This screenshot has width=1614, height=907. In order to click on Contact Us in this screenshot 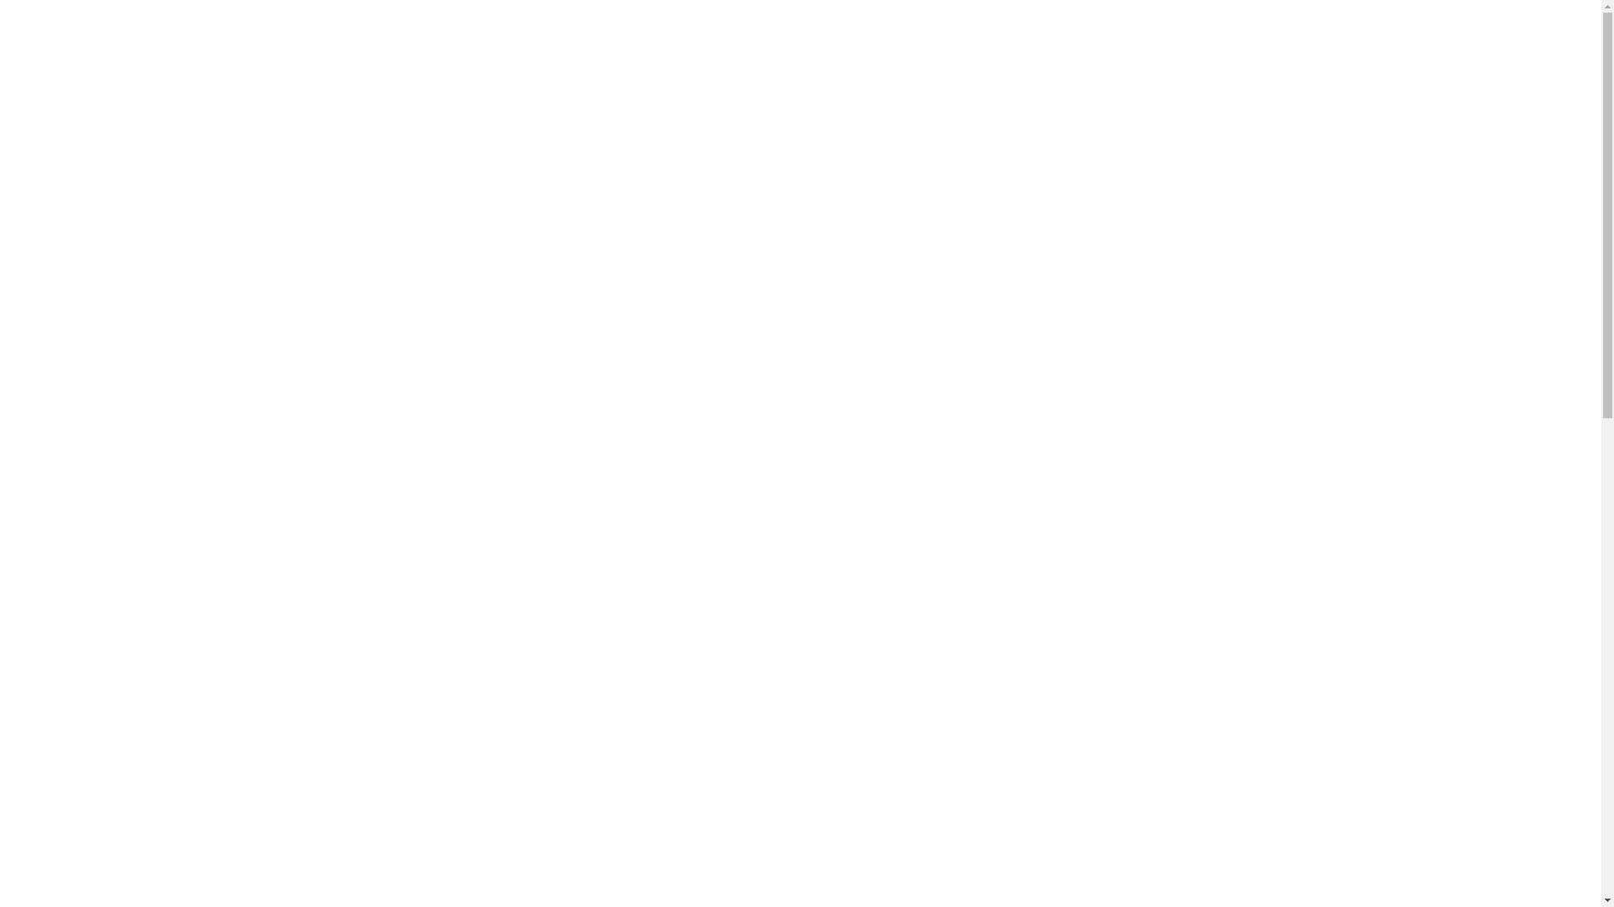, I will do `click(1030, 55)`.